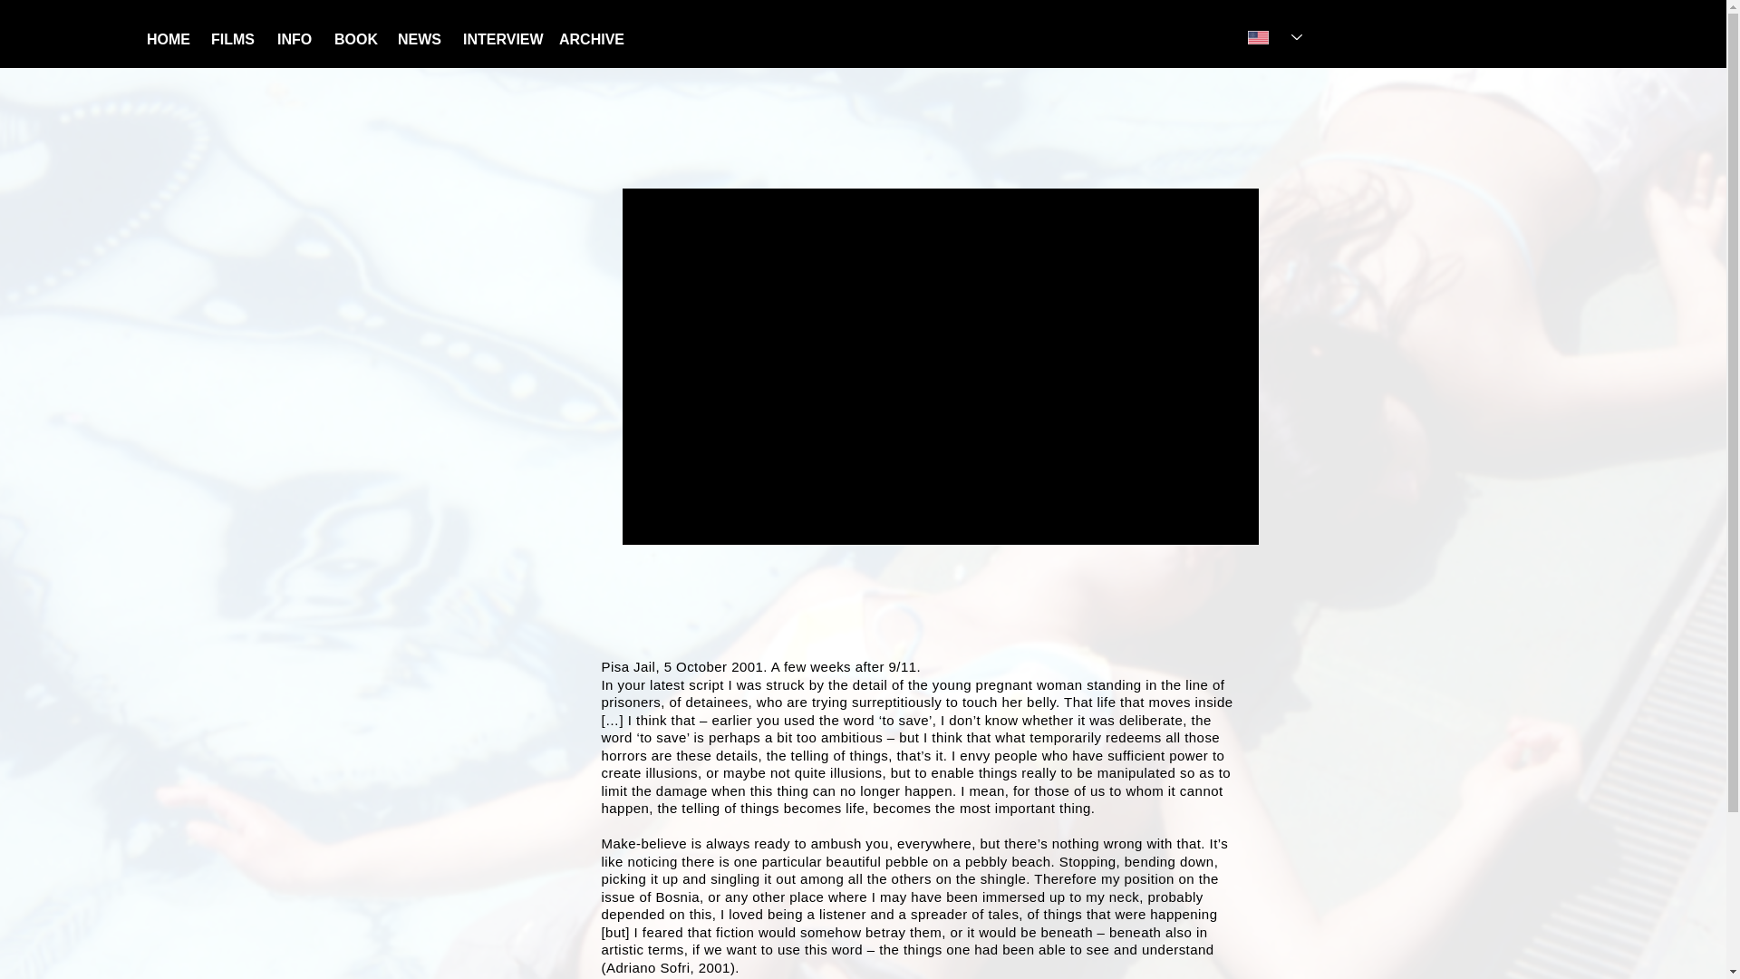 This screenshot has width=1740, height=979. What do you see at coordinates (497, 38) in the screenshot?
I see `INTERVIEW` at bounding box center [497, 38].